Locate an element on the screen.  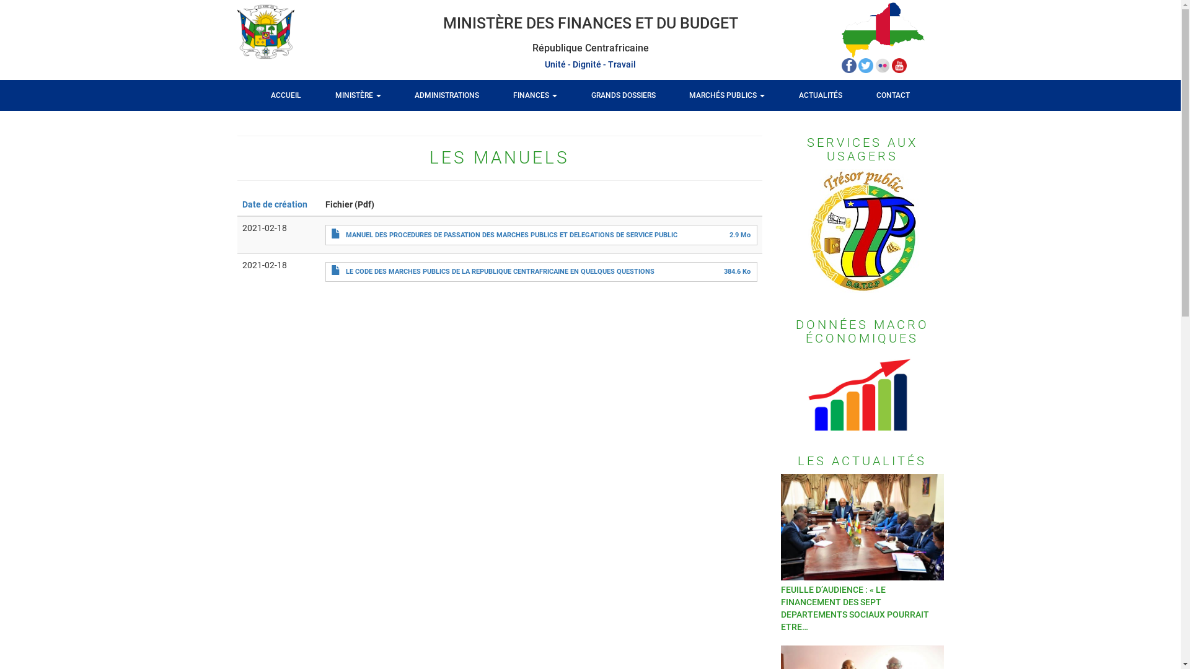
ADMINISTRATIONS is located at coordinates (447, 95).